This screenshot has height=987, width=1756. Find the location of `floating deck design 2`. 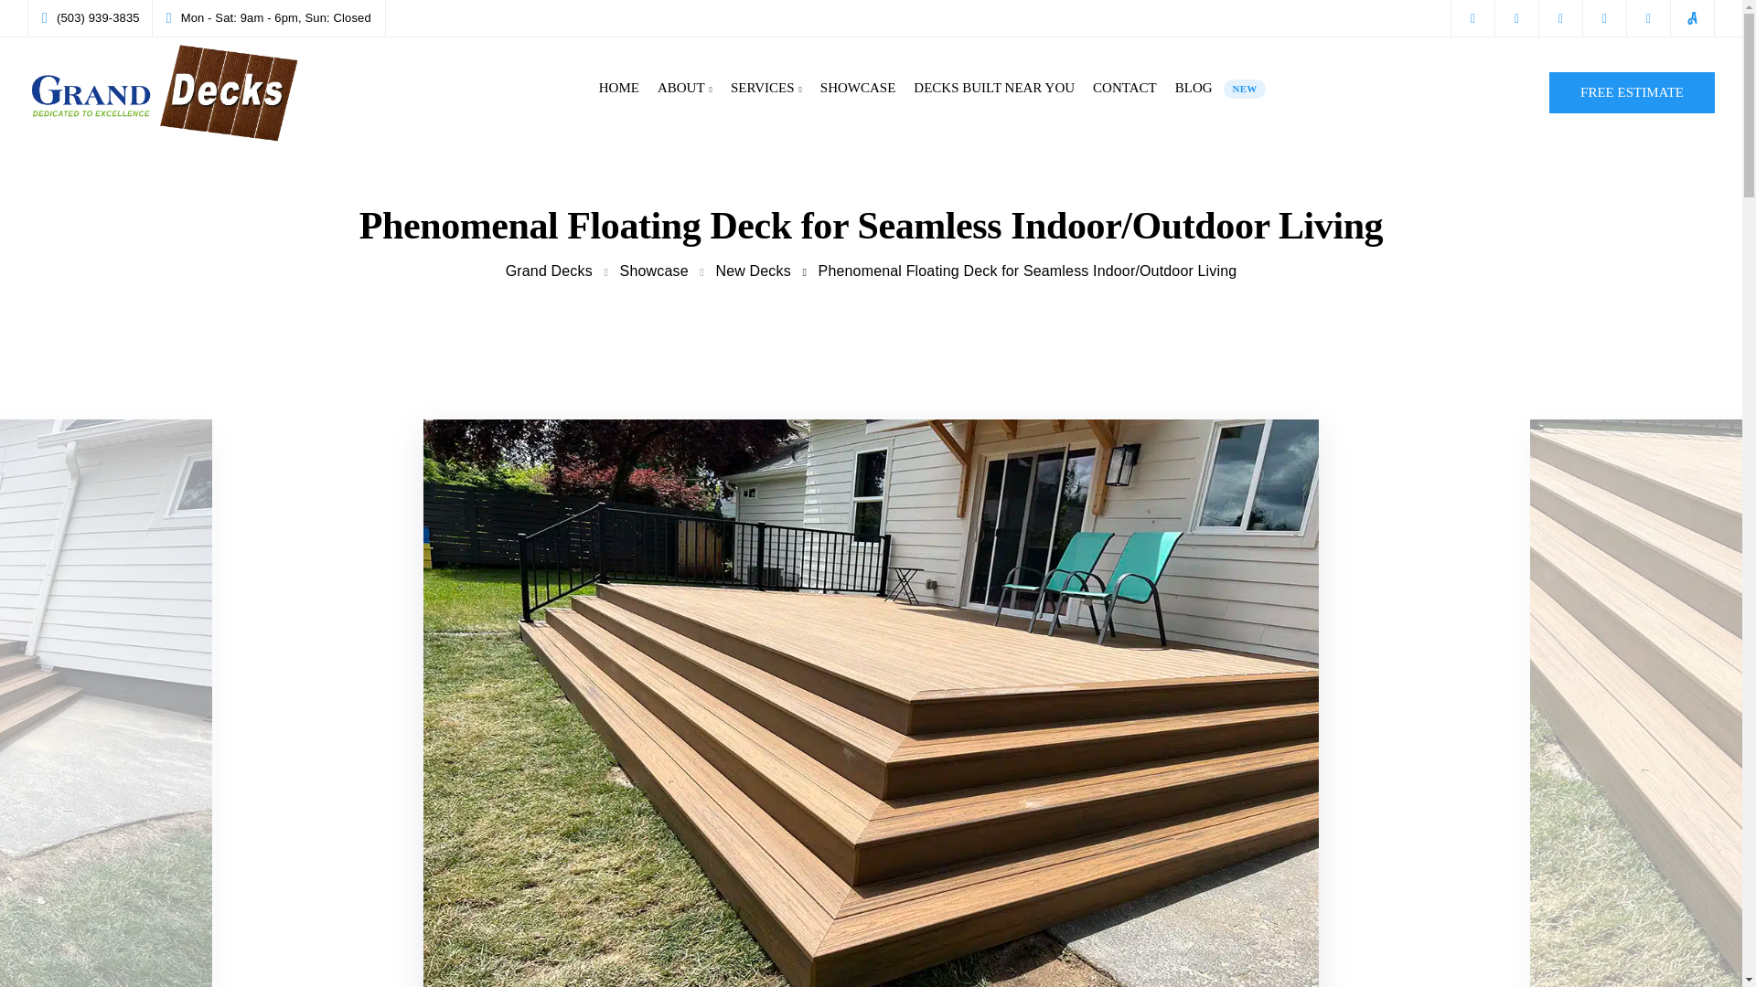

floating deck design 2 is located at coordinates (871, 716).